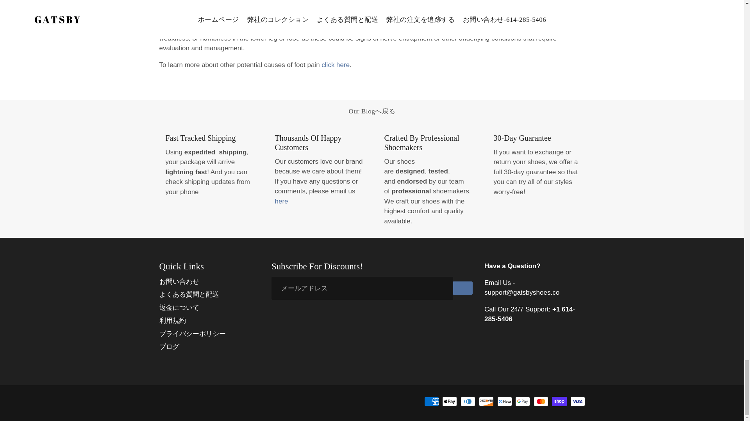 This screenshot has width=750, height=421. Describe the element at coordinates (486, 402) in the screenshot. I see `Discover` at that location.